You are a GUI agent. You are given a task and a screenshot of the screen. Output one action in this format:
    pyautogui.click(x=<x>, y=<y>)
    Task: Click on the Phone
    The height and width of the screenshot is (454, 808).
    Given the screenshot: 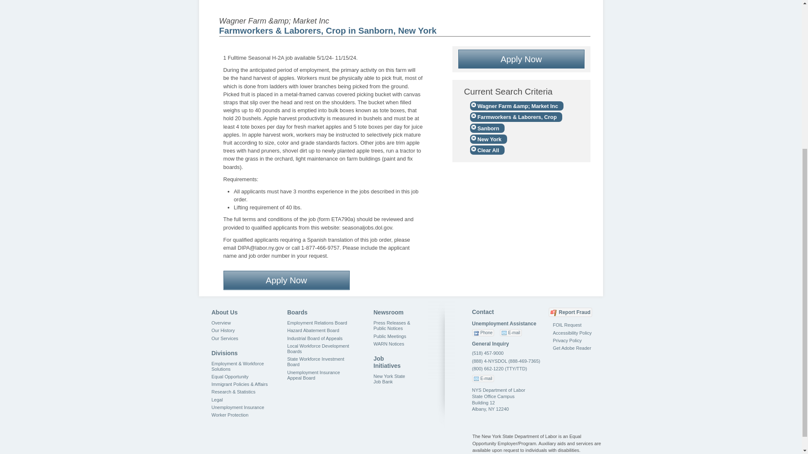 What is the action you would take?
    pyautogui.click(x=483, y=333)
    